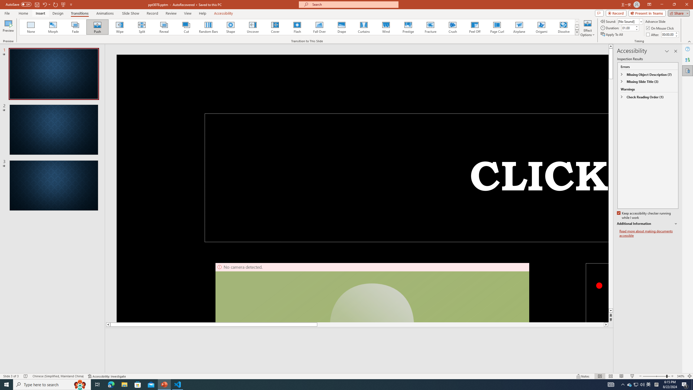 The width and height of the screenshot is (693, 390). Describe the element at coordinates (497, 27) in the screenshot. I see `Page Curl` at that location.